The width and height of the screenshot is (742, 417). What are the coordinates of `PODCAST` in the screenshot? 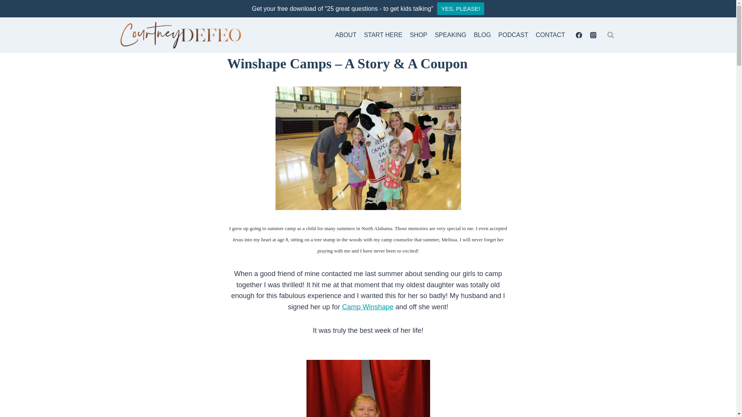 It's located at (513, 36).